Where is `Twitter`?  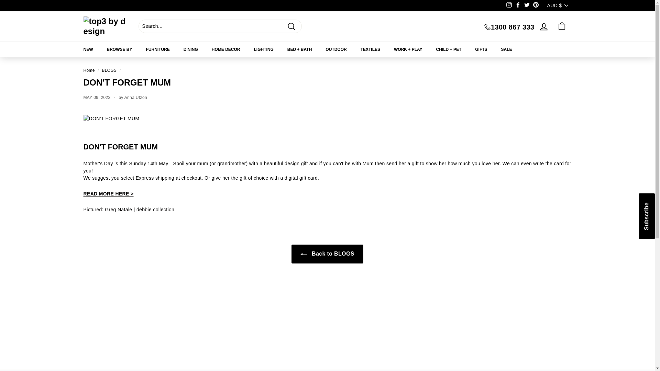
Twitter is located at coordinates (527, 6).